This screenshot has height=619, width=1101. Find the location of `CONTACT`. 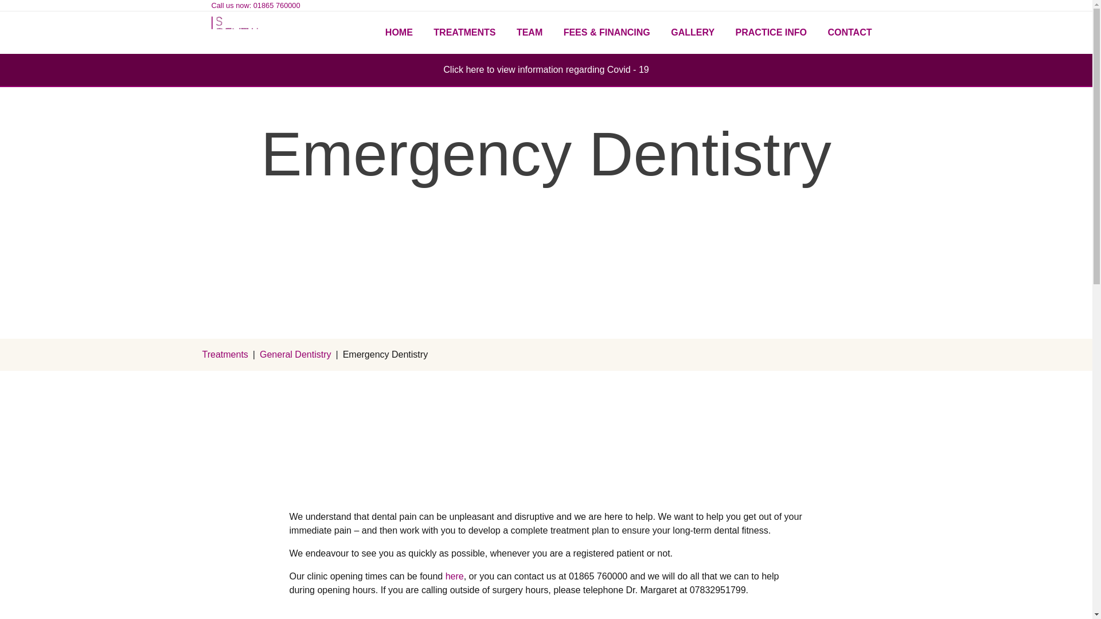

CONTACT is located at coordinates (849, 32).